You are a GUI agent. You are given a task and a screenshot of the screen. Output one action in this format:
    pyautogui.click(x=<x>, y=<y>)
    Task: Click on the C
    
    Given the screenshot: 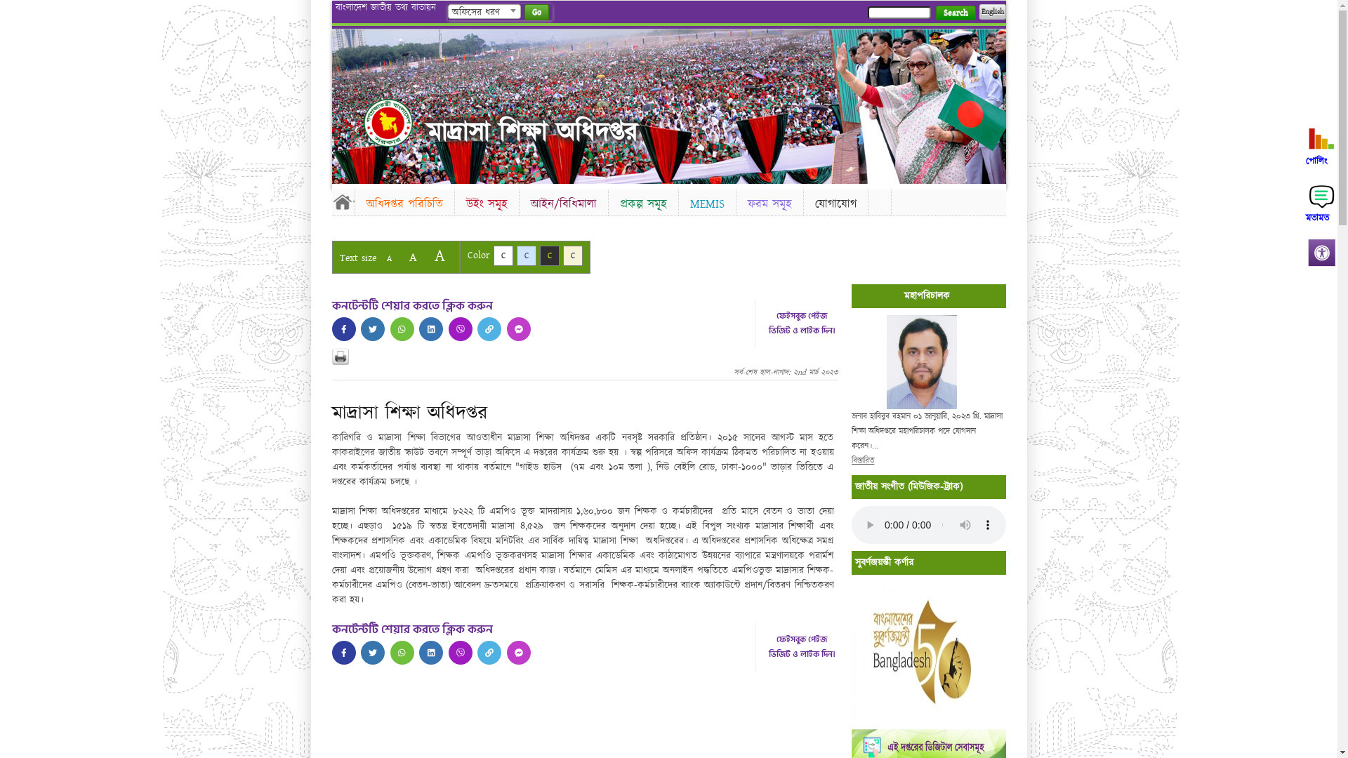 What is the action you would take?
    pyautogui.click(x=503, y=255)
    